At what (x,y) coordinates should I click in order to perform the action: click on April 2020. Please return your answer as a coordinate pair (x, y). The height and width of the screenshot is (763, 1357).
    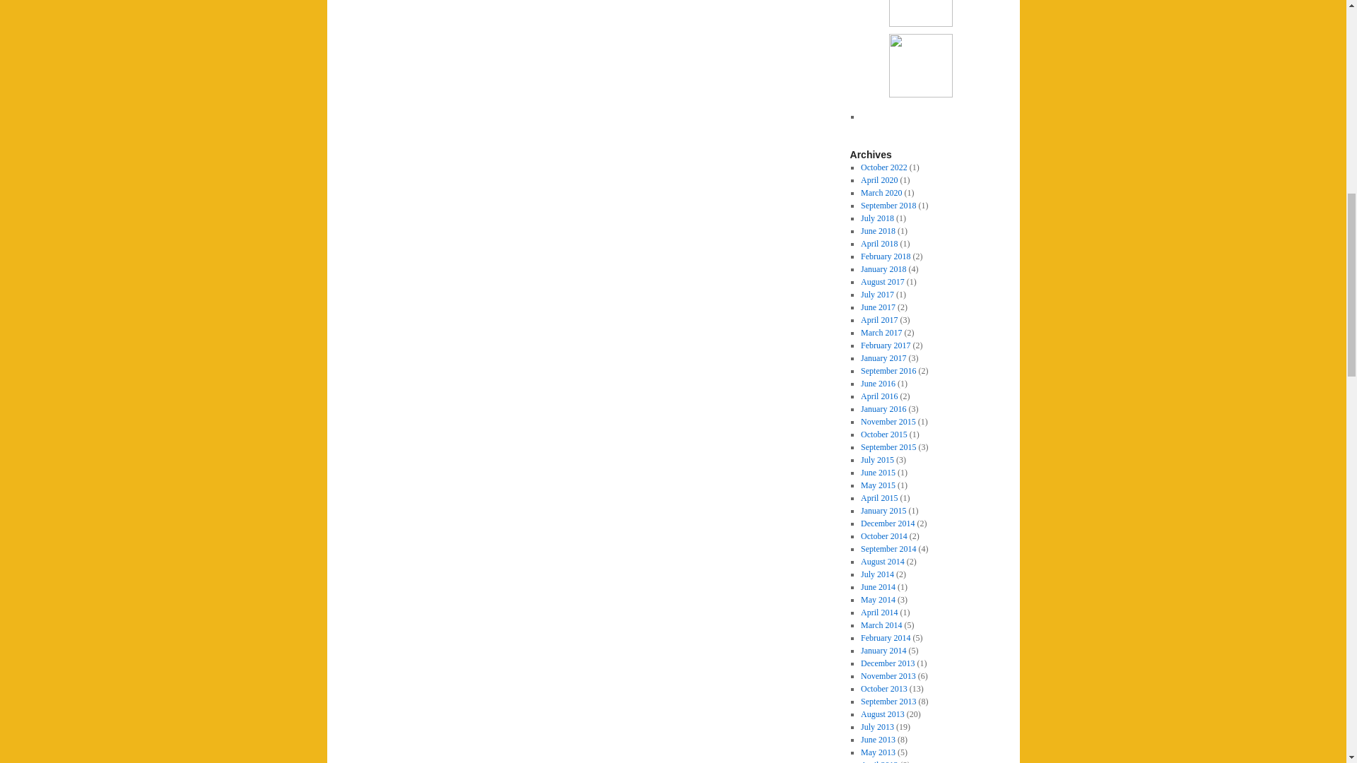
    Looking at the image, I should click on (879, 180).